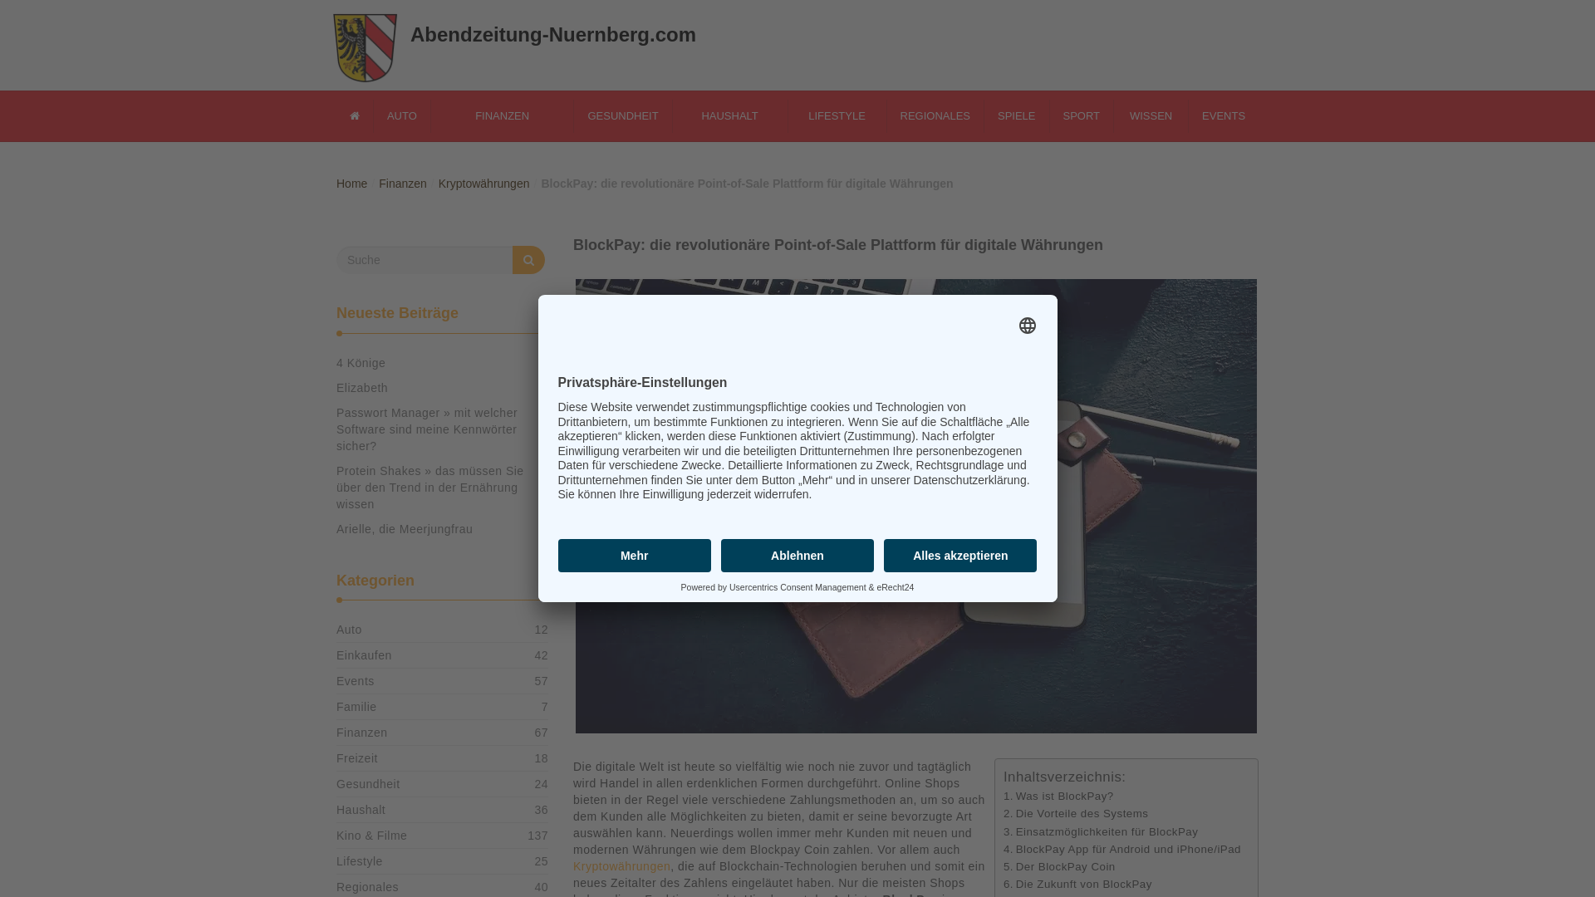 The height and width of the screenshot is (897, 1595). Describe the element at coordinates (1052, 796) in the screenshot. I see `Was ist BlockPay?` at that location.